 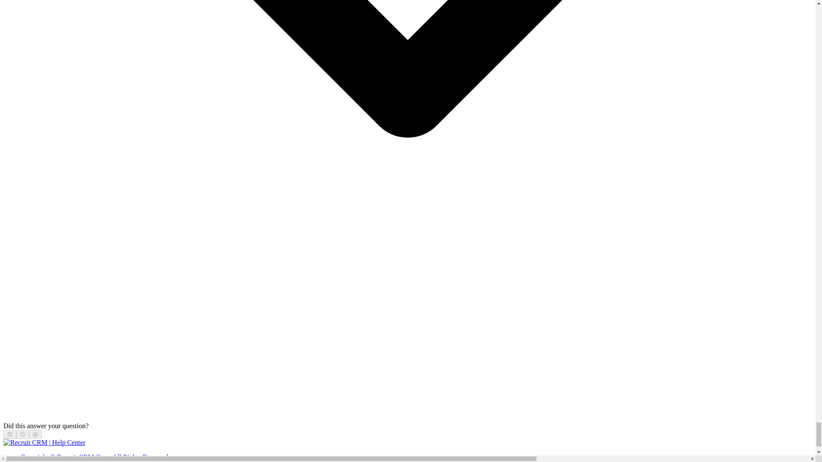 I want to click on Neutral, so click(x=22, y=434).